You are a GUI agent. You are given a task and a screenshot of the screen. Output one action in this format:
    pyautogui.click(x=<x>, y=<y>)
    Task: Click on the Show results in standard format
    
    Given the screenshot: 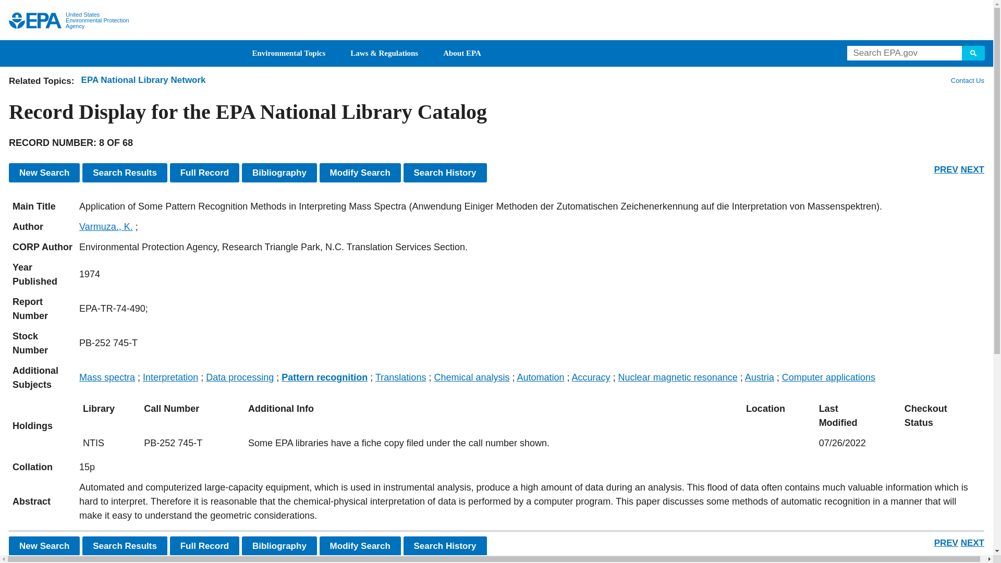 What is the action you would take?
    pyautogui.click(x=124, y=546)
    